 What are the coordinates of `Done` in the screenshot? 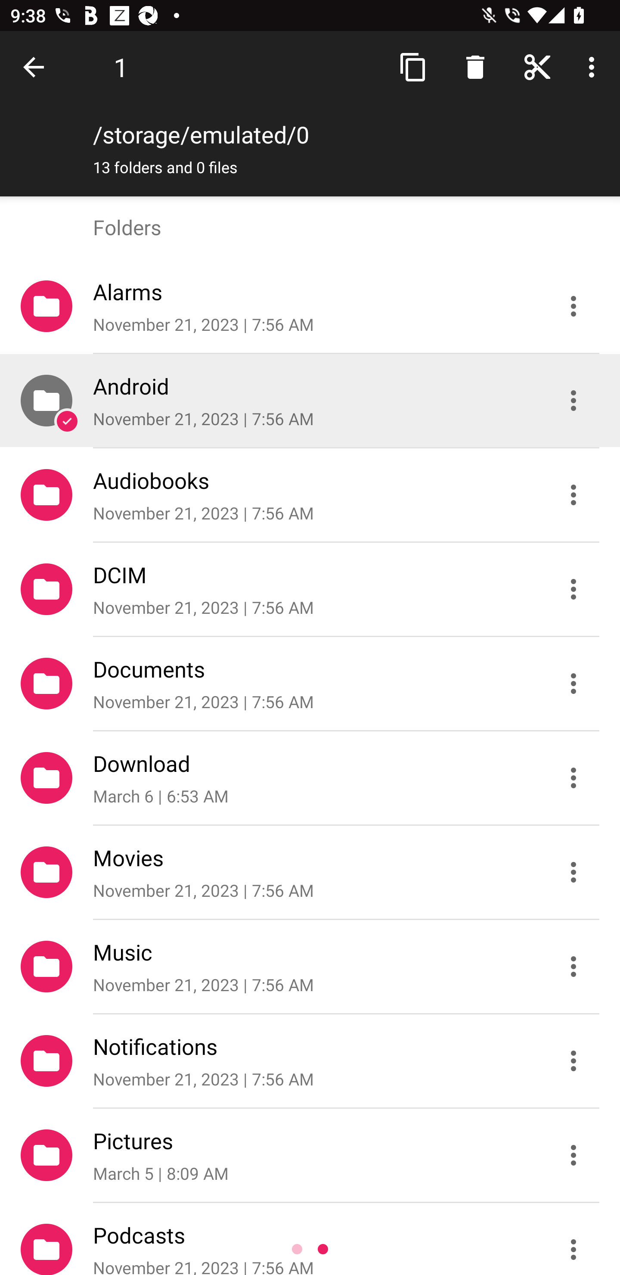 It's located at (36, 66).